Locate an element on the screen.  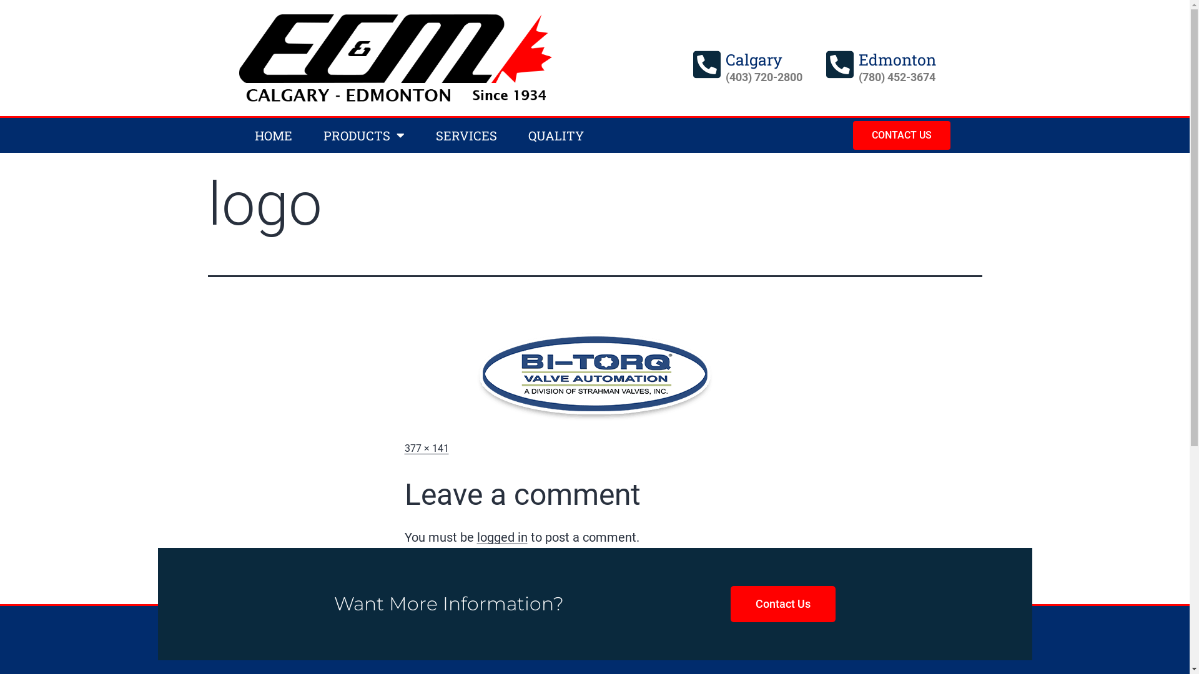
Edmonton is located at coordinates (897, 60).